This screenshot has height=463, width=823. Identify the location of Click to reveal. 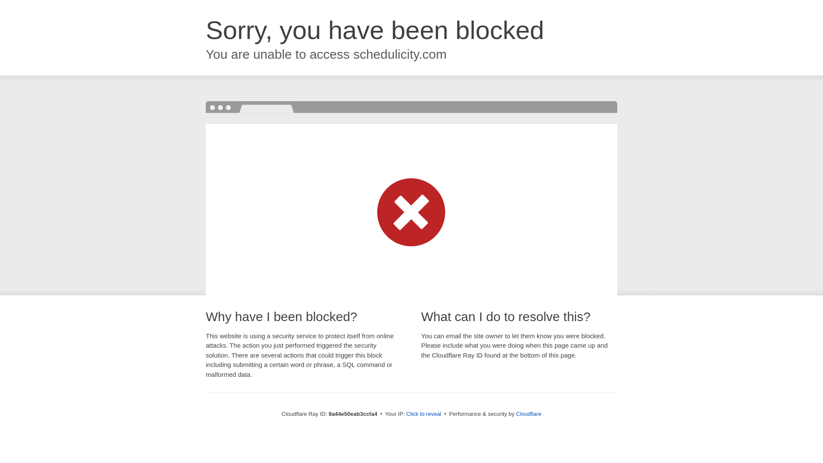
(424, 414).